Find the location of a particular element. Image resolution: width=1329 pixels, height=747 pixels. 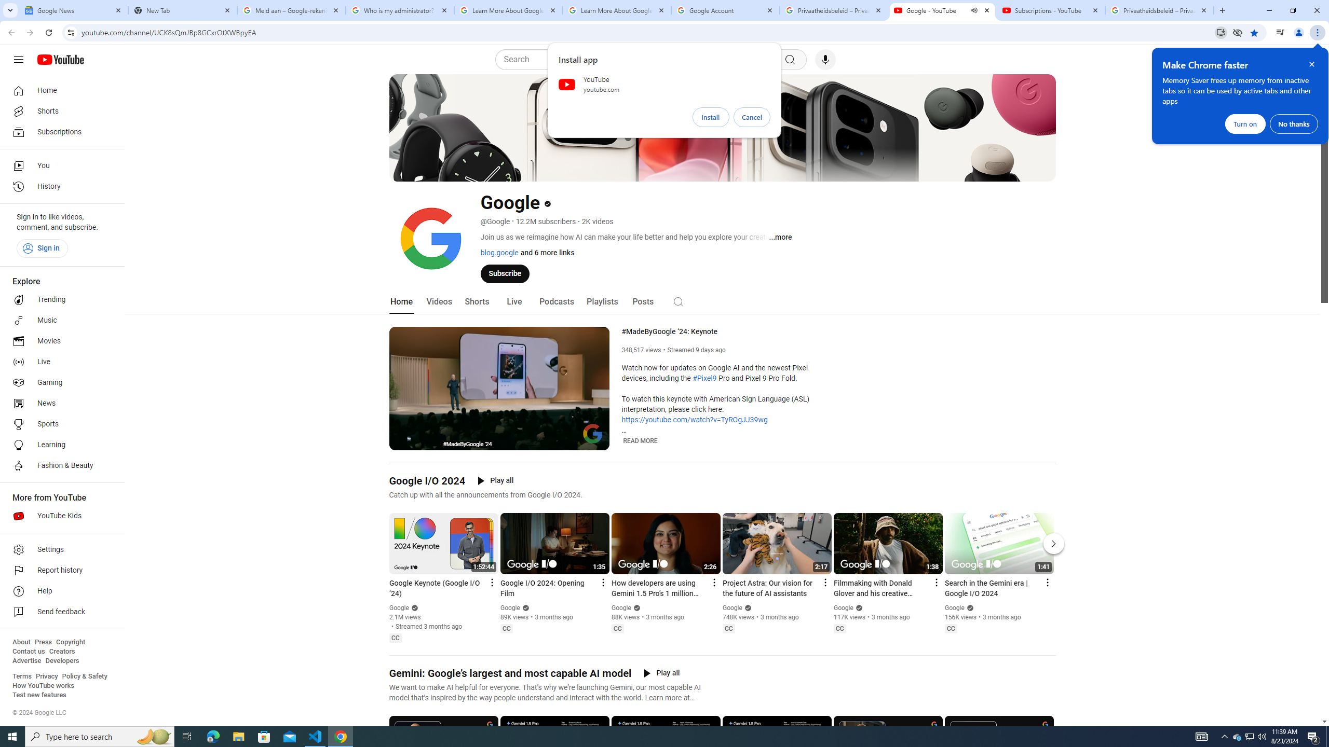

Google I/O 2024 is located at coordinates (427, 480).